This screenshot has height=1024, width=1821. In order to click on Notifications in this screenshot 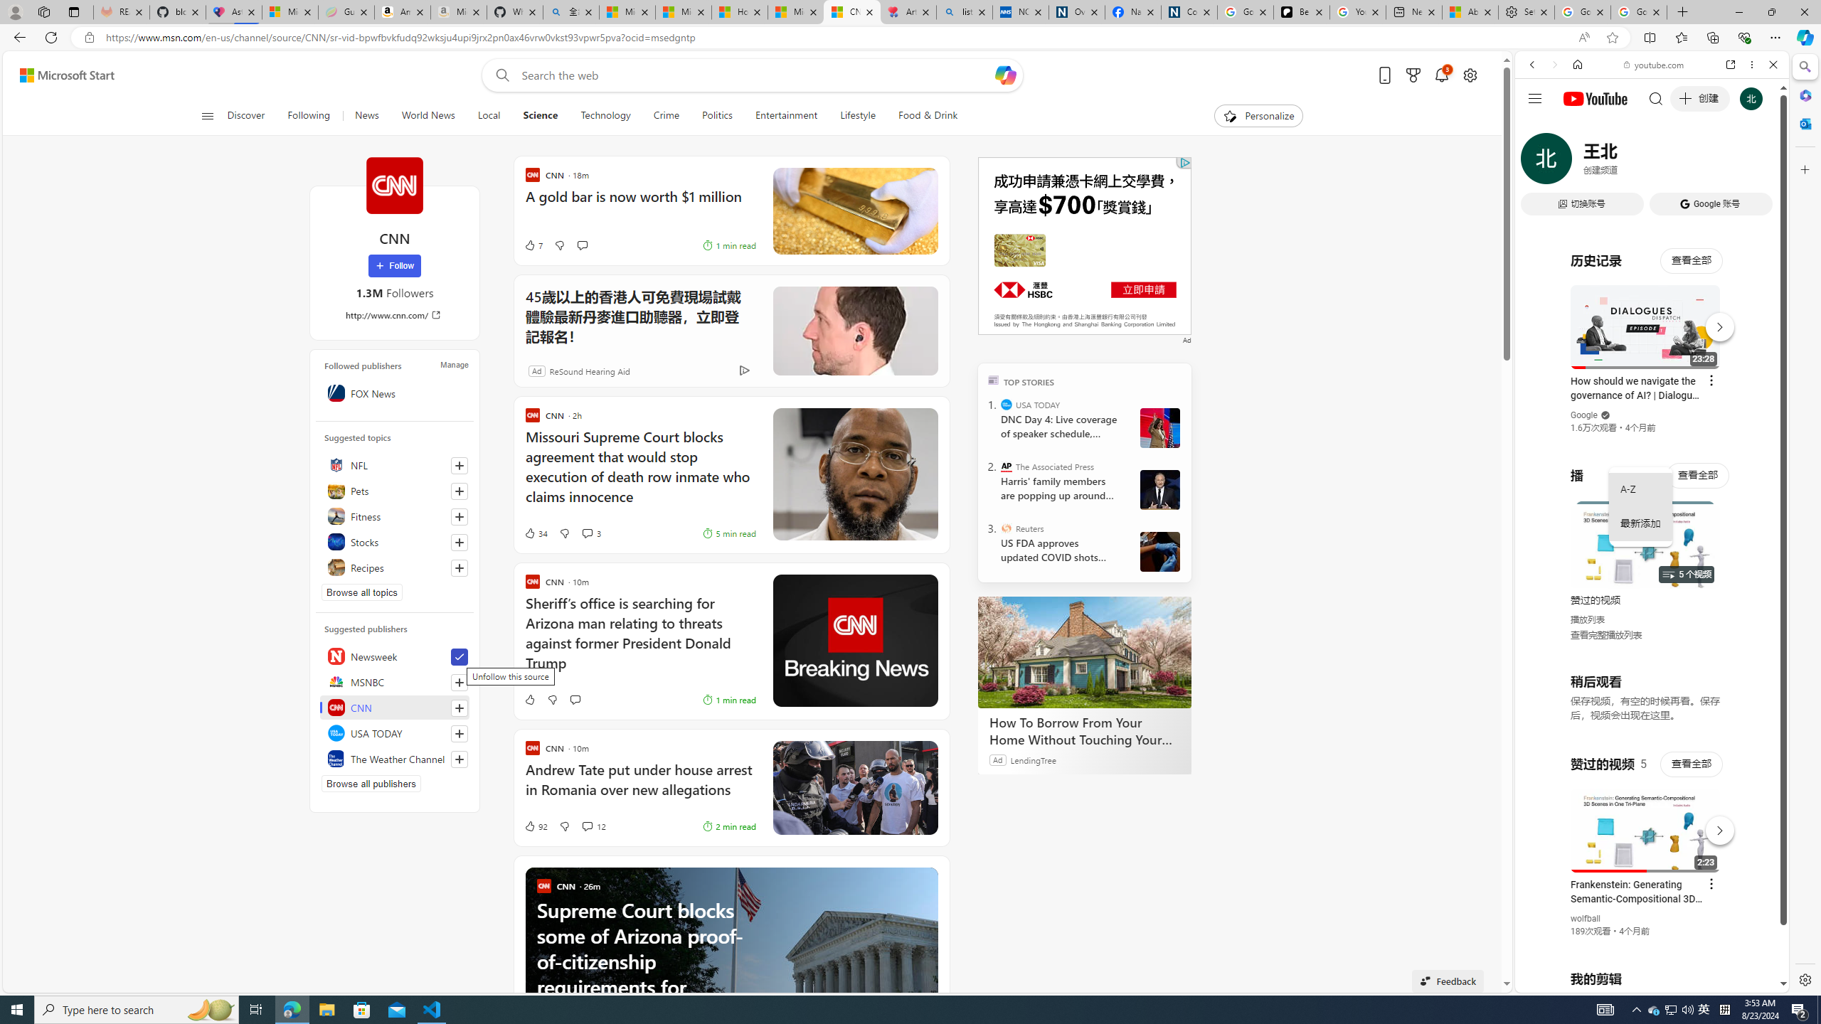, I will do `click(1443, 75)`.